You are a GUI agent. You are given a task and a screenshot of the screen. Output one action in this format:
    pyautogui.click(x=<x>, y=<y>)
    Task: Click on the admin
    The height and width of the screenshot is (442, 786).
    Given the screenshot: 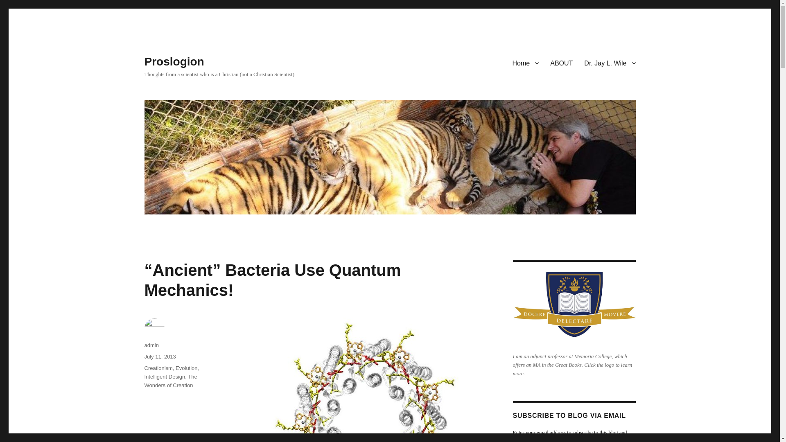 What is the action you would take?
    pyautogui.click(x=151, y=345)
    